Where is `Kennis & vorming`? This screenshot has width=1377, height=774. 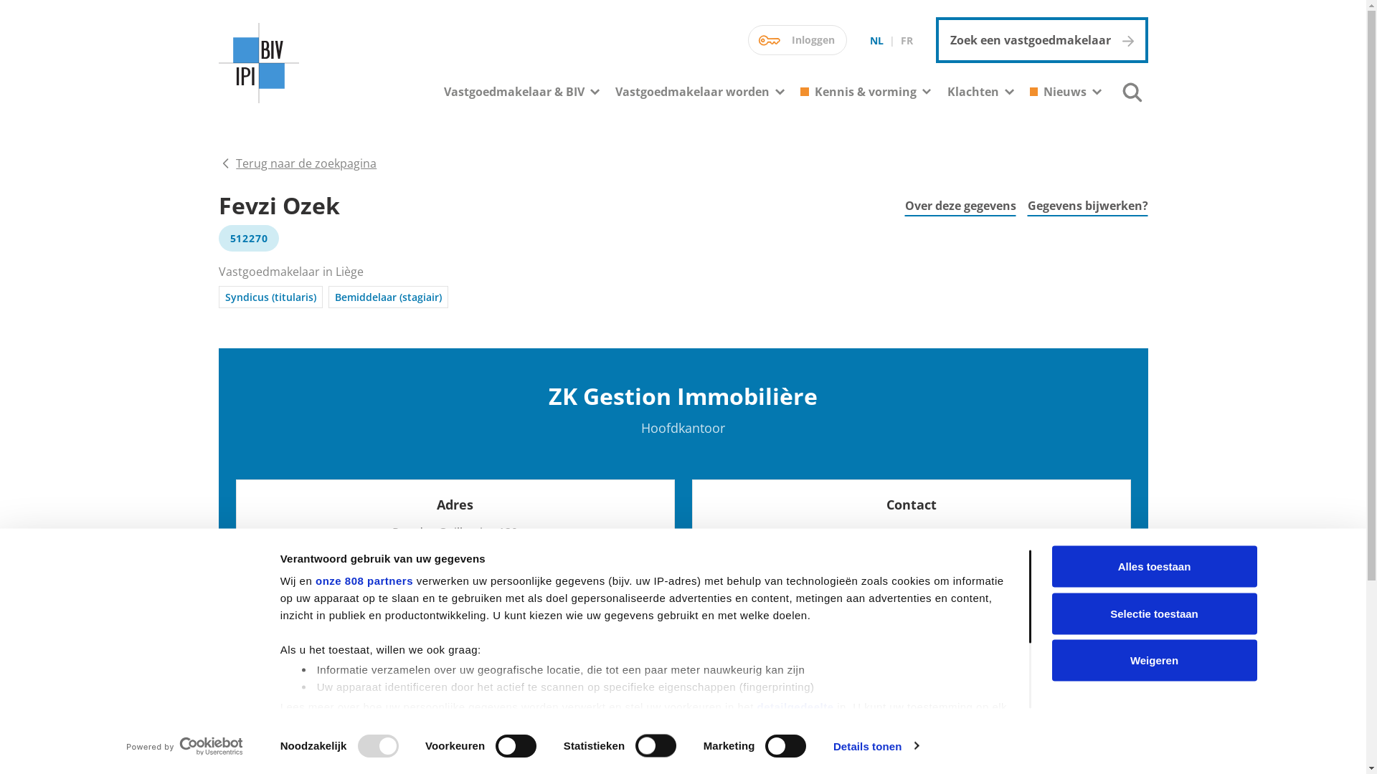
Kennis & vorming is located at coordinates (866, 92).